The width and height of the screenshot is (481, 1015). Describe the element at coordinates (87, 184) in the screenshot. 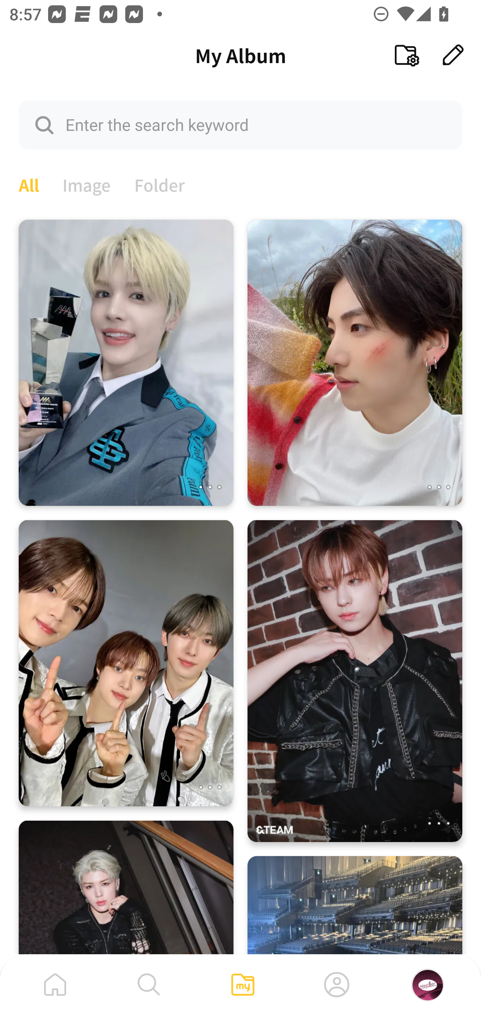

I see `Image` at that location.